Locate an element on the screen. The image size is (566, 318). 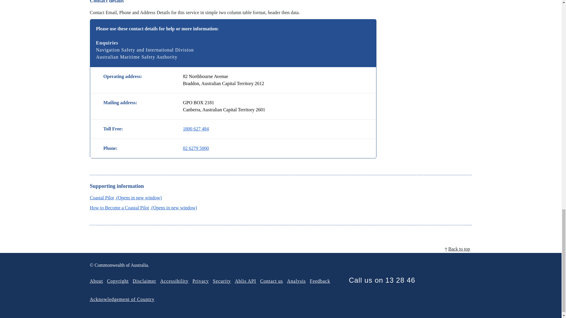
1800 627 484 is located at coordinates (196, 129).